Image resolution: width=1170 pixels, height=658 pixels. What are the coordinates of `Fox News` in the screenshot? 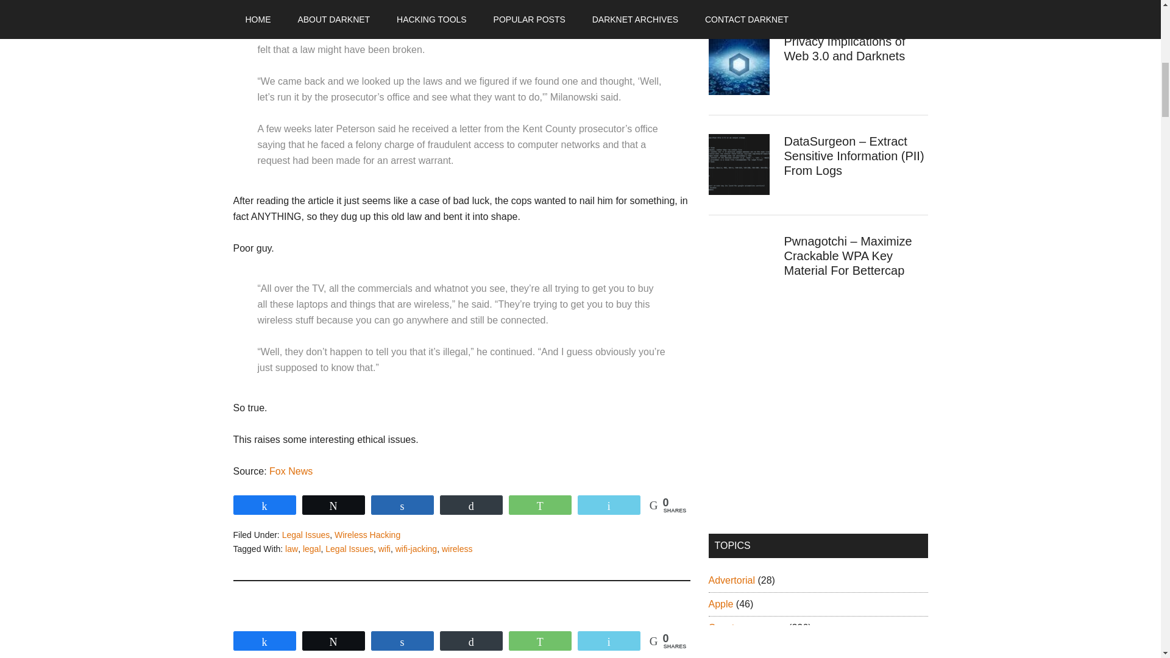 It's located at (290, 470).